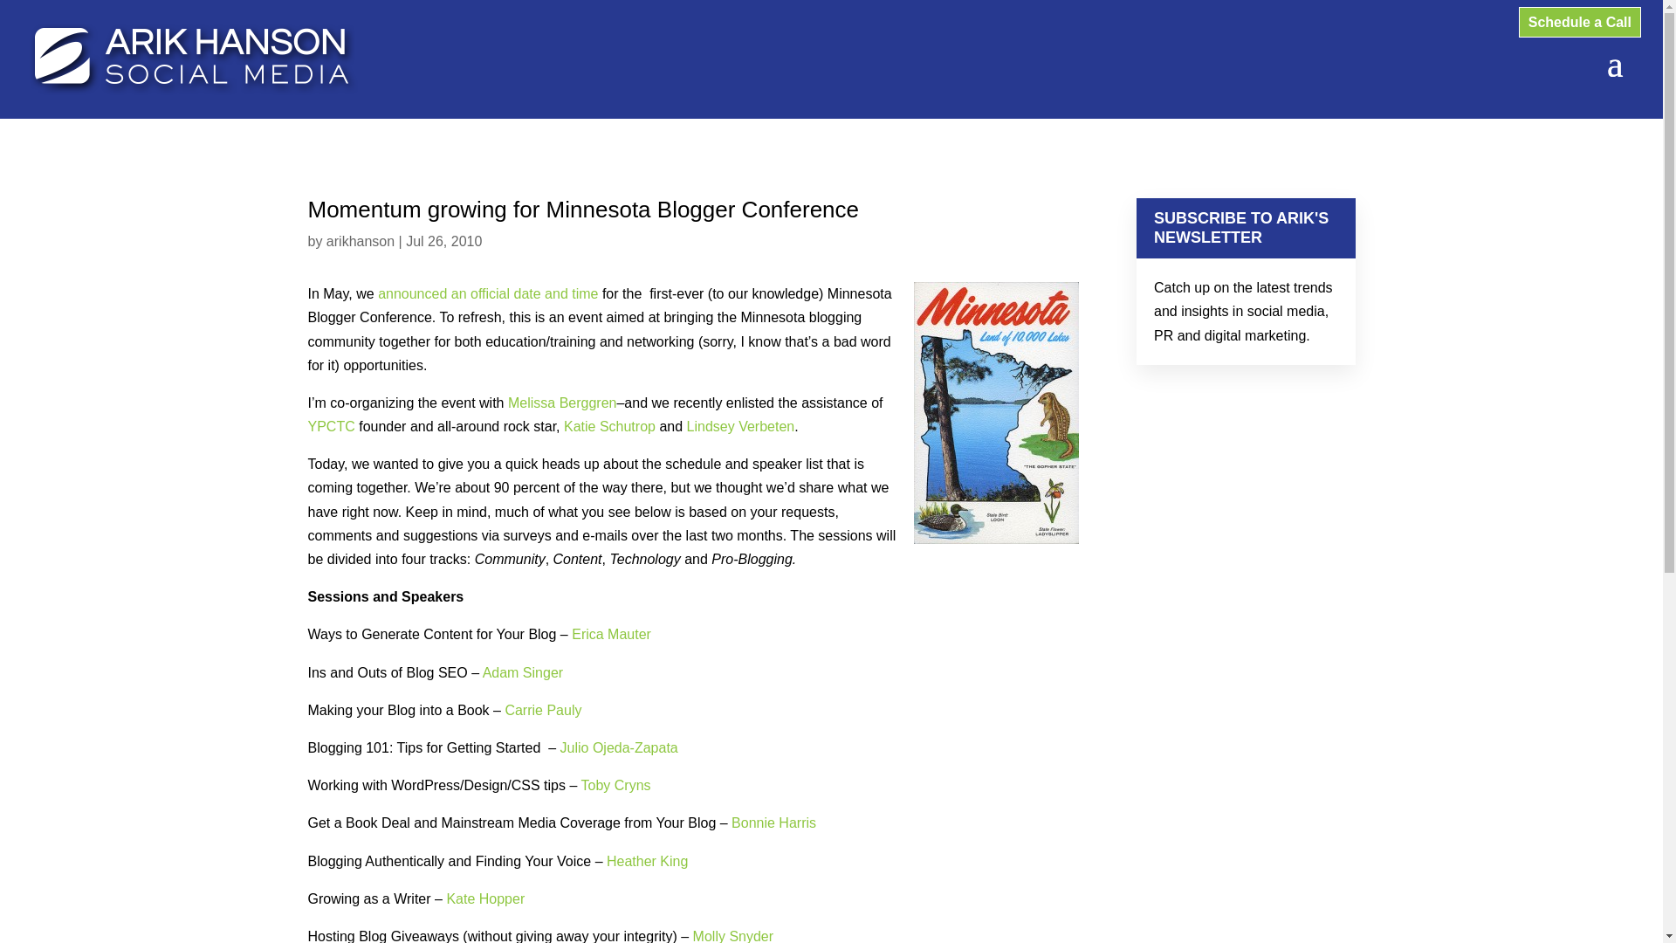 This screenshot has height=943, width=1676. Describe the element at coordinates (484, 898) in the screenshot. I see `Kate Hopper` at that location.